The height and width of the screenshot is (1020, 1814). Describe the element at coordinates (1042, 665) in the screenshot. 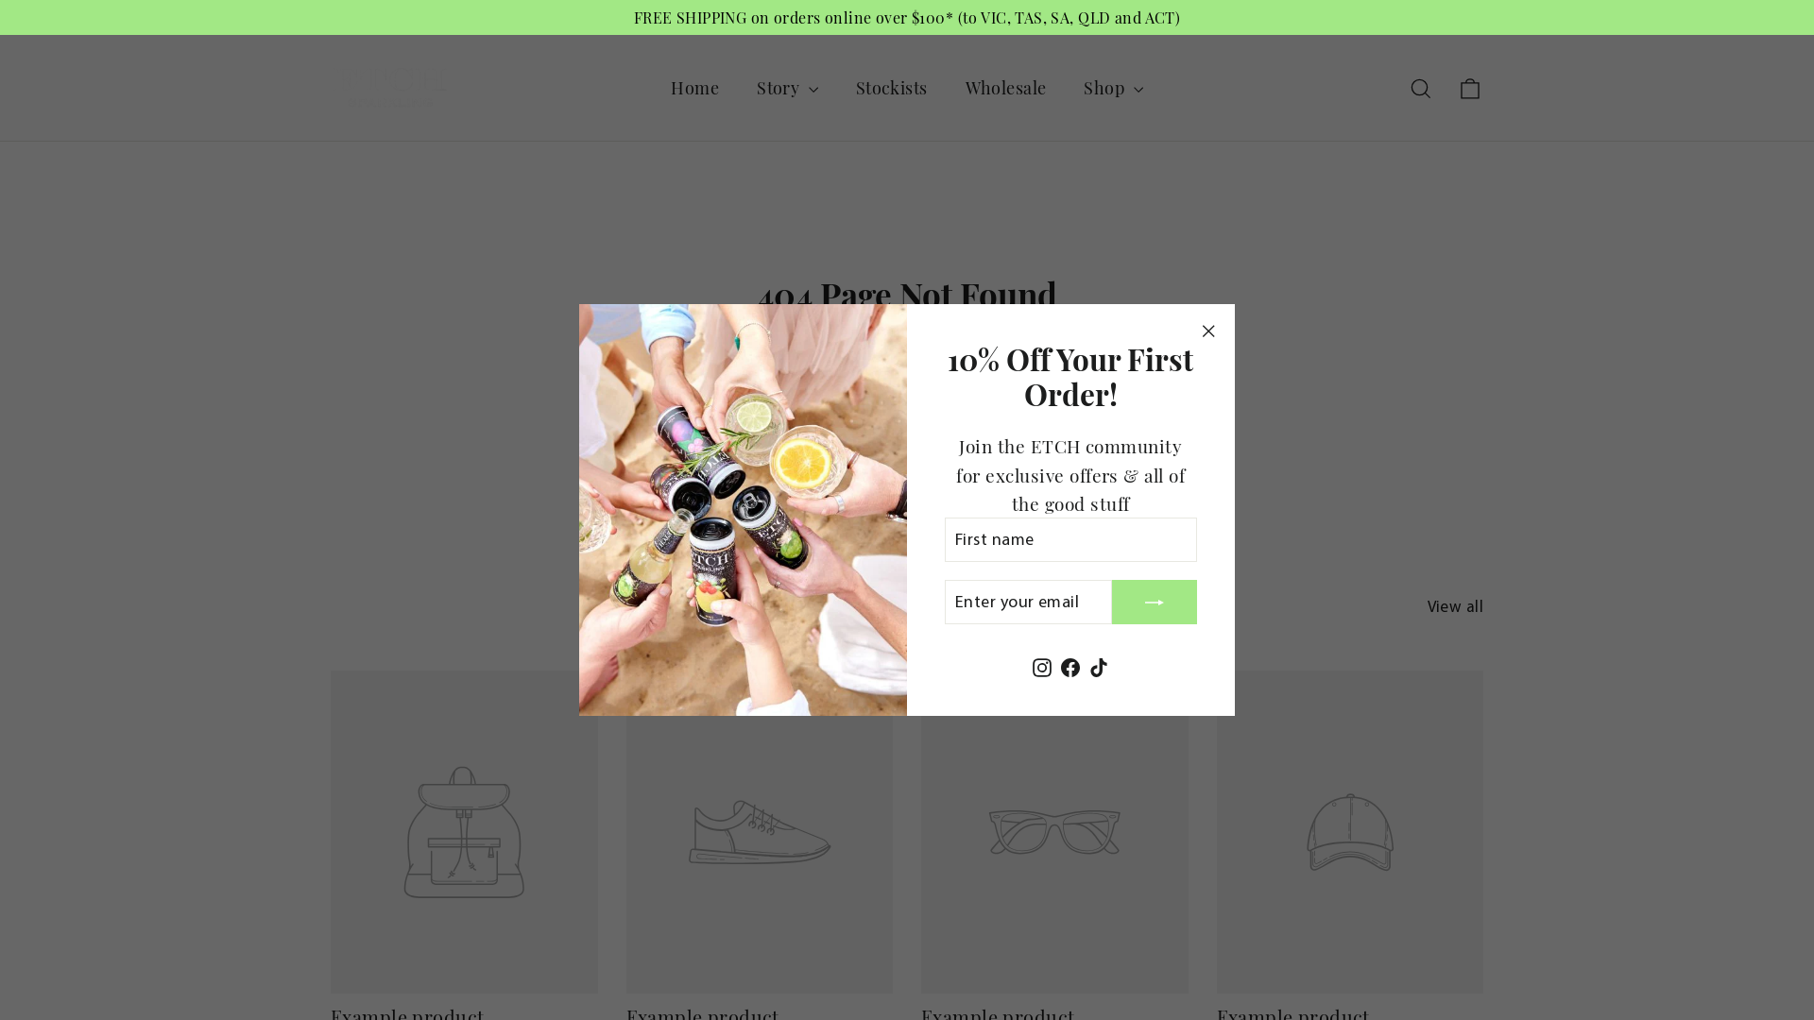

I see `Instagram` at that location.